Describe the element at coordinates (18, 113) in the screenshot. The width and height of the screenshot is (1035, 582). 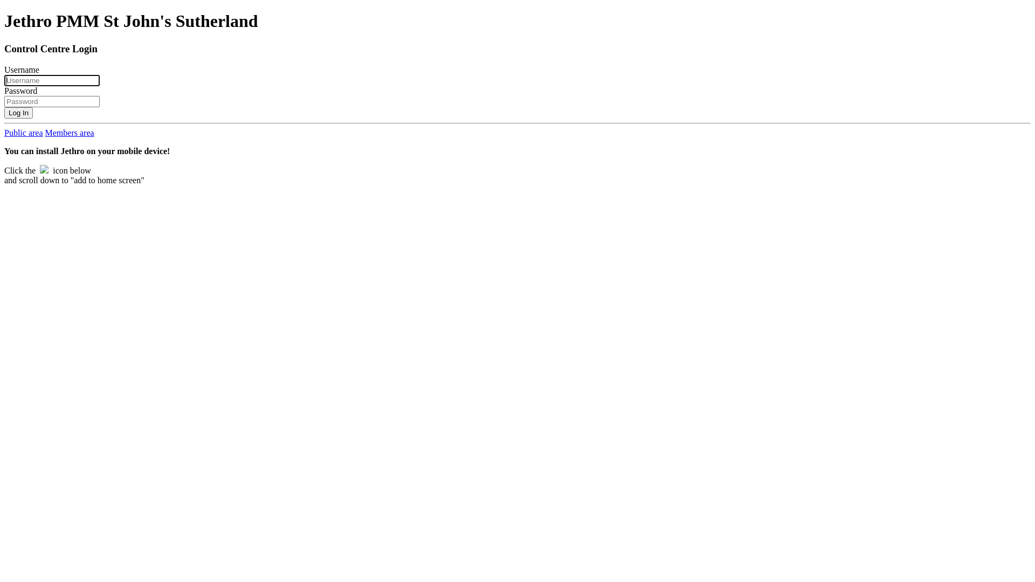
I see `Log In` at that location.